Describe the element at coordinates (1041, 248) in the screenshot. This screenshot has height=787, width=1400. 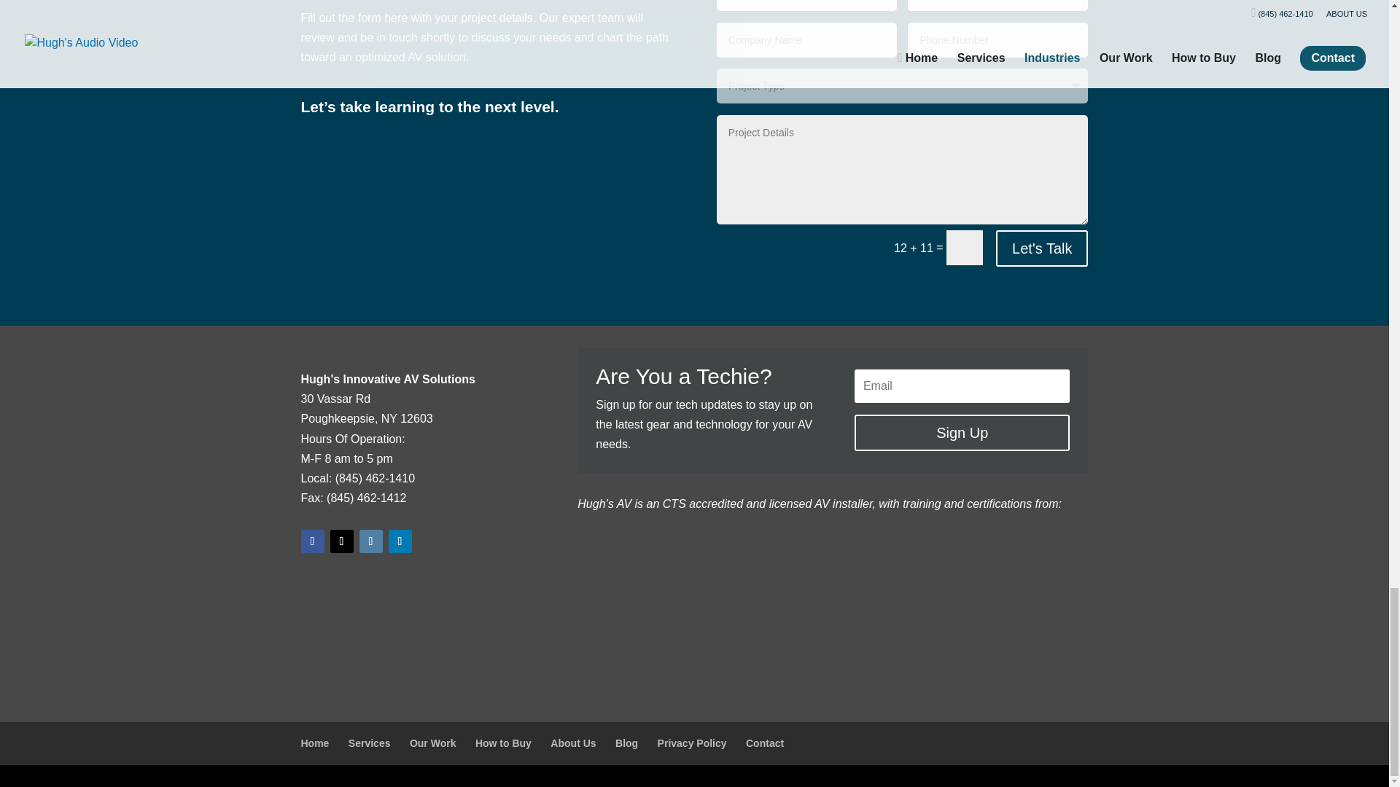
I see `Let's Talk` at that location.